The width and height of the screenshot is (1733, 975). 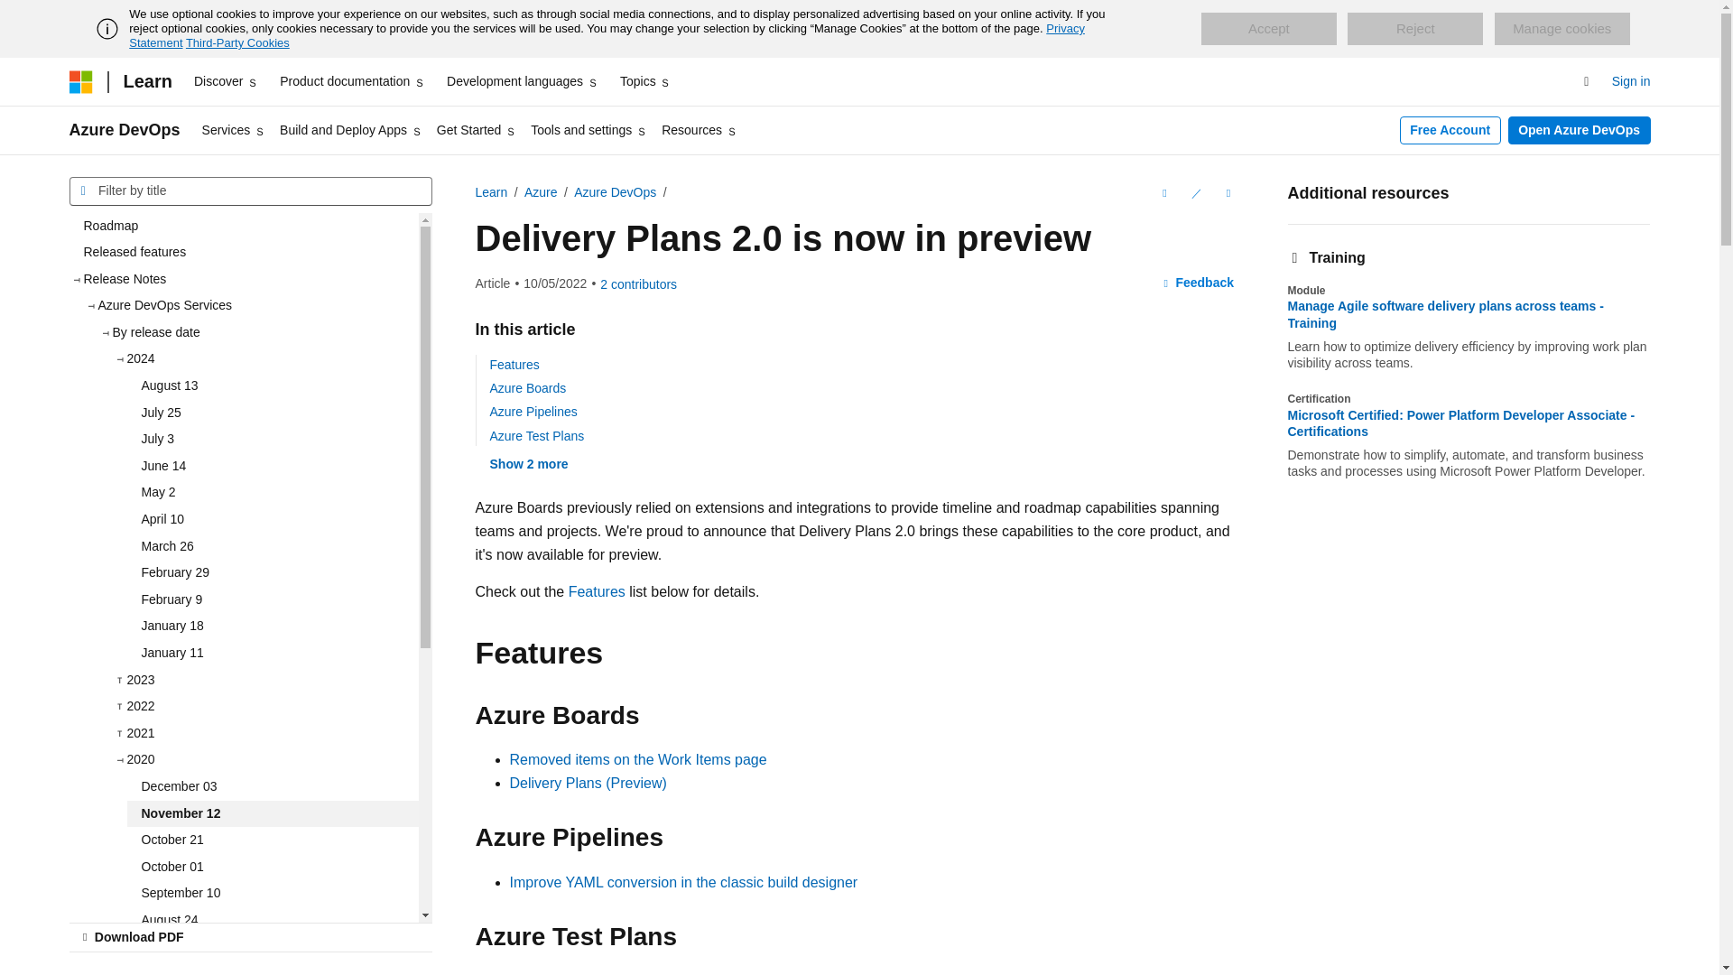 What do you see at coordinates (146, 81) in the screenshot?
I see `Learn` at bounding box center [146, 81].